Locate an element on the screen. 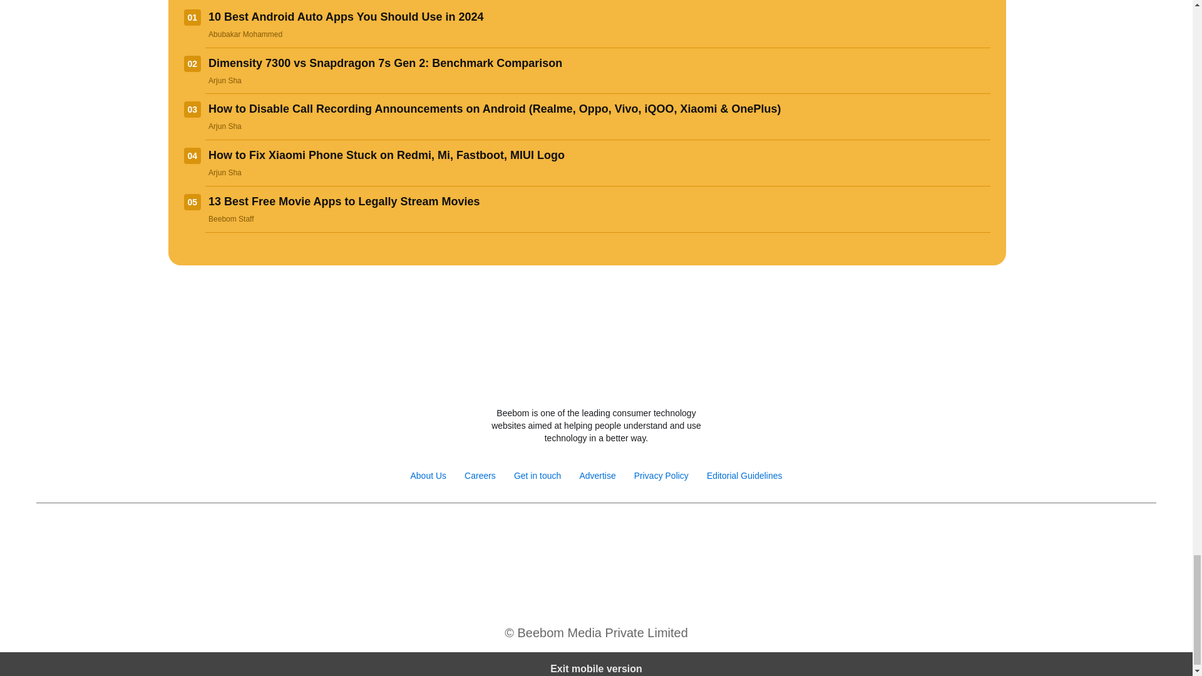 Image resolution: width=1202 pixels, height=676 pixels. Instagram is located at coordinates (555, 535).